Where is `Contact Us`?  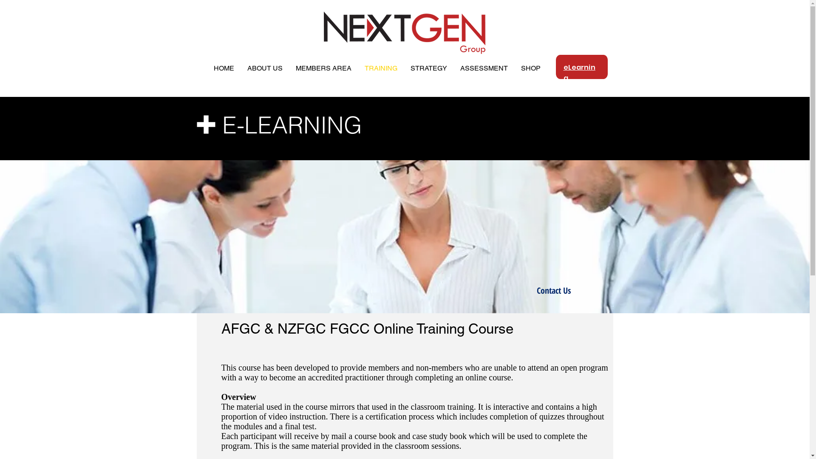 Contact Us is located at coordinates (553, 291).